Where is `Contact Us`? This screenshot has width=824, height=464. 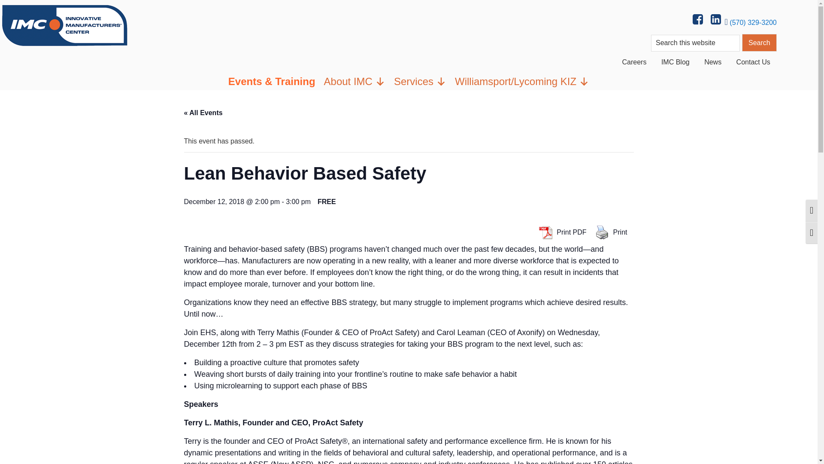 Contact Us is located at coordinates (754, 62).